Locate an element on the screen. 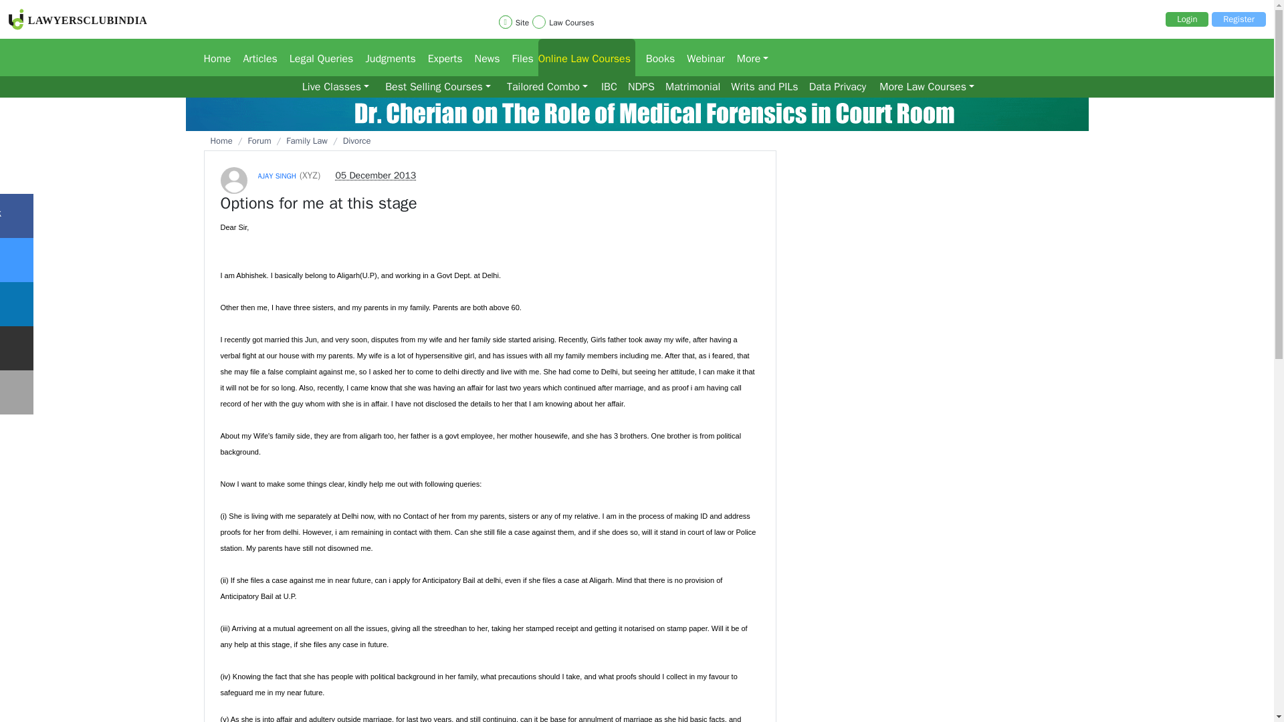  News is located at coordinates (483, 57).